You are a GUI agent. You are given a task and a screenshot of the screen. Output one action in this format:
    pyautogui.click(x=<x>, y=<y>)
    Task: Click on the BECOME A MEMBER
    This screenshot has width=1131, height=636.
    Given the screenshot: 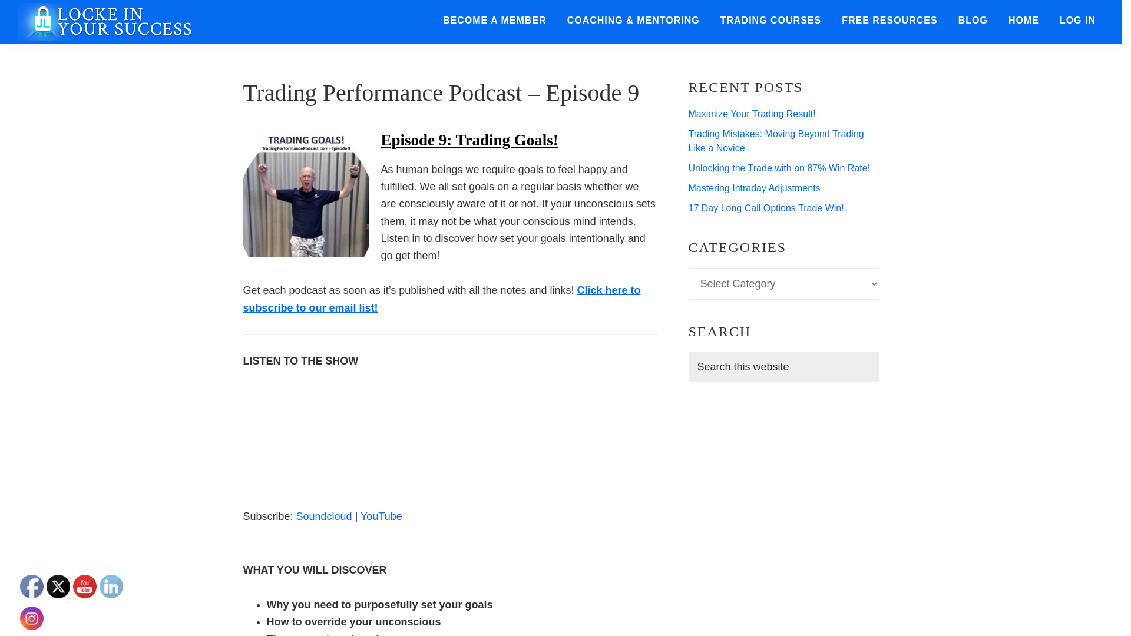 What is the action you would take?
    pyautogui.click(x=495, y=21)
    